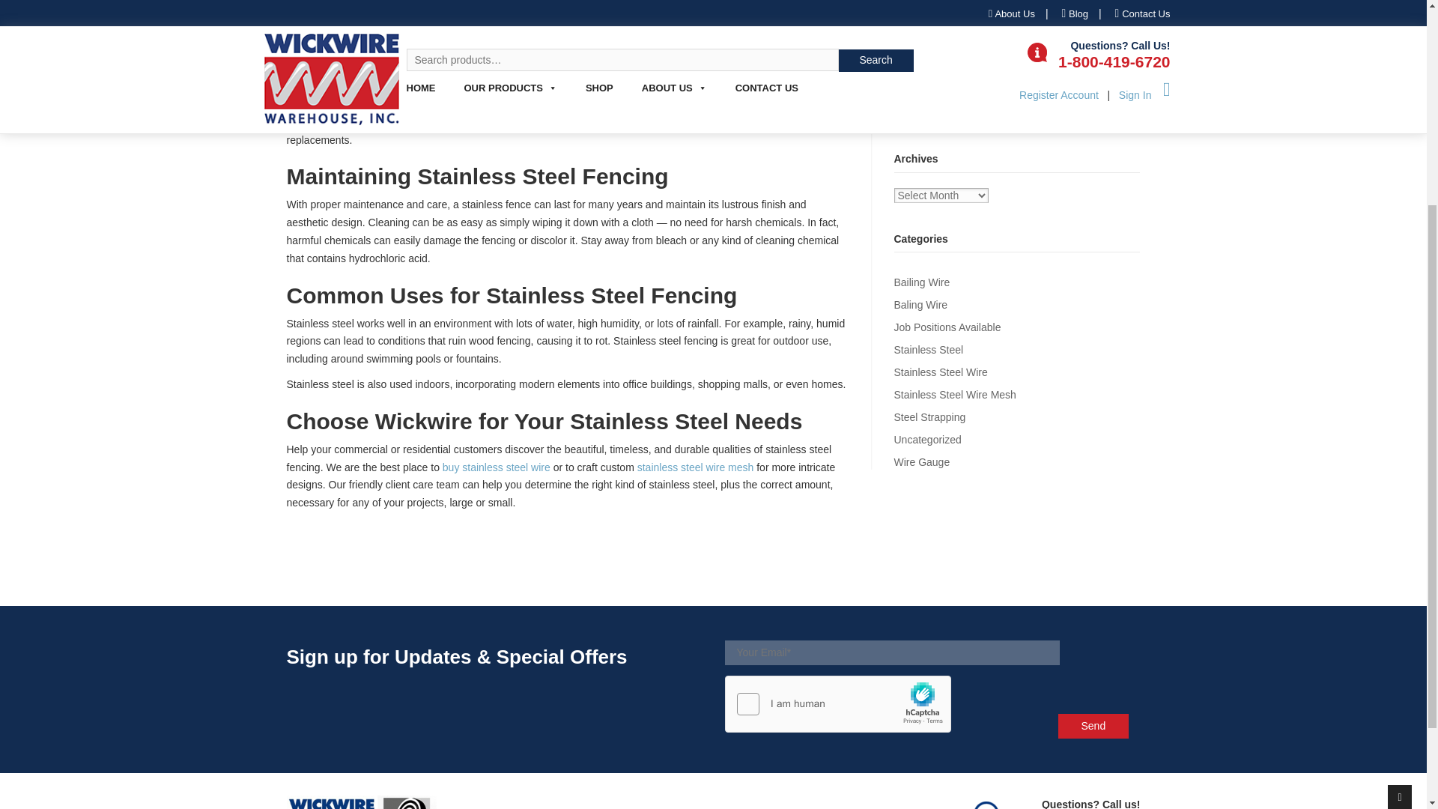 The height and width of the screenshot is (809, 1438). What do you see at coordinates (838, 704) in the screenshot?
I see `Widget containing checkbox for hCaptcha security challenge` at bounding box center [838, 704].